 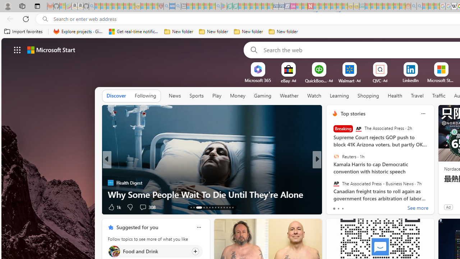 What do you see at coordinates (336, 206) in the screenshot?
I see `28 Like` at bounding box center [336, 206].